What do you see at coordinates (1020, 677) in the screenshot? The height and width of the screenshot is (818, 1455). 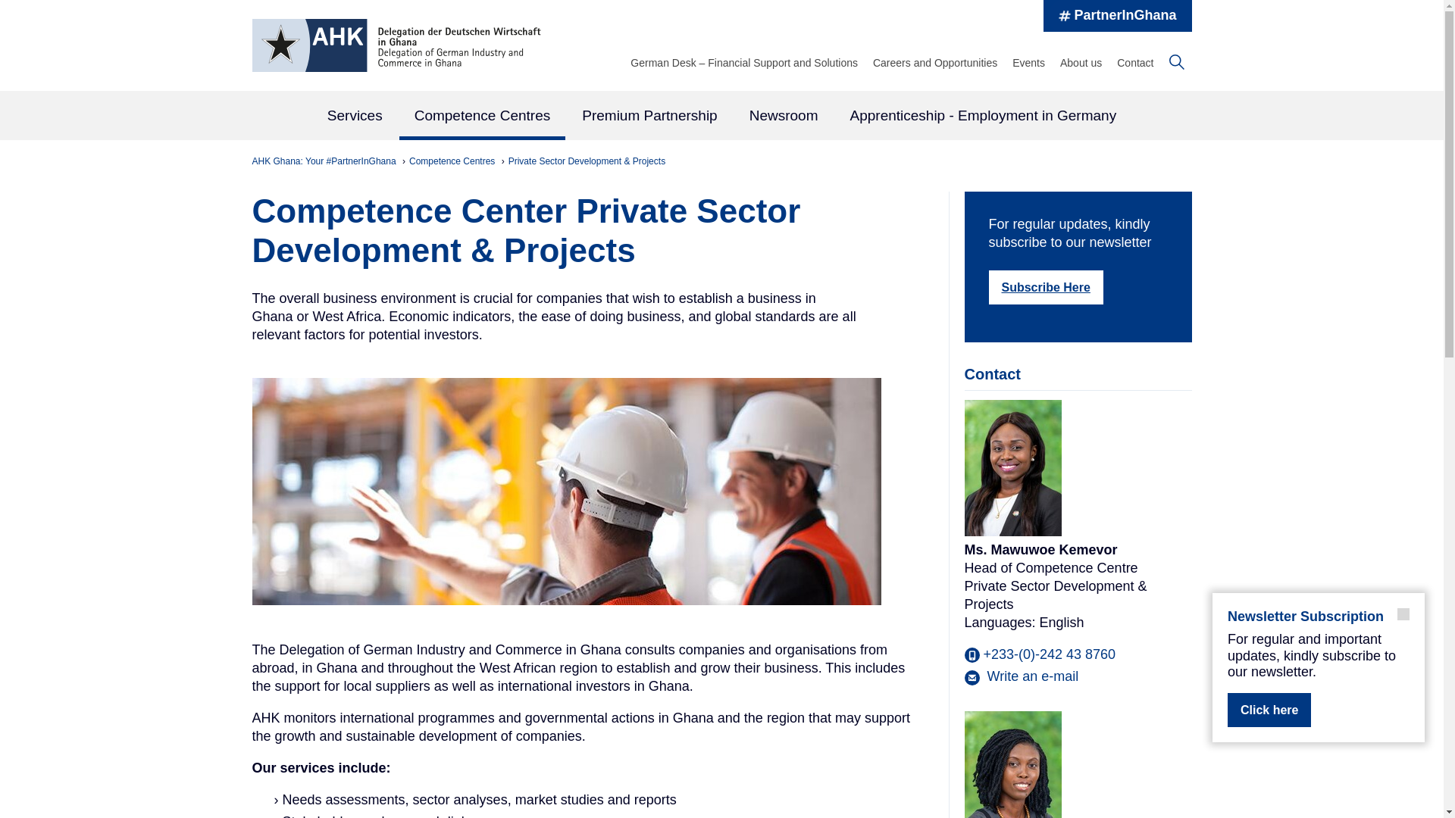 I see `Ms.  Mawuwoe Kemevor` at bounding box center [1020, 677].